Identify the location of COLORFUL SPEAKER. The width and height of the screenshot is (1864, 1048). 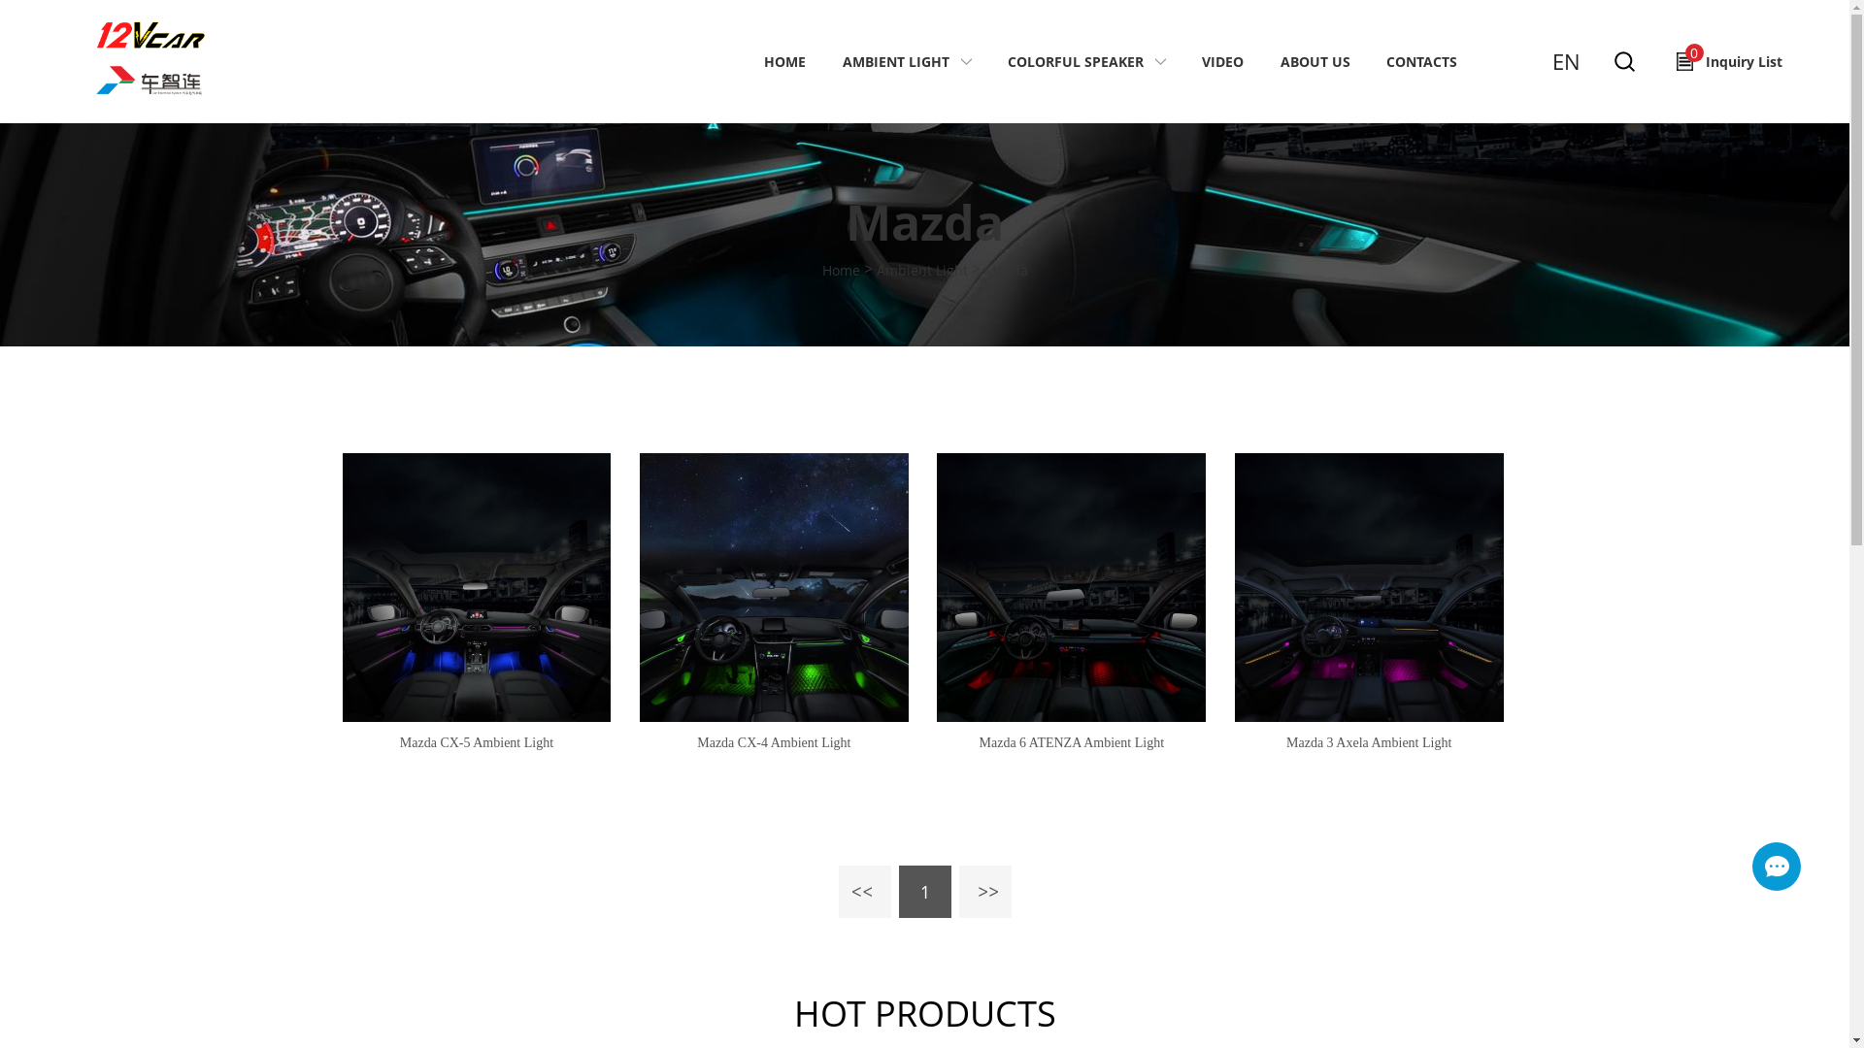
(1076, 62).